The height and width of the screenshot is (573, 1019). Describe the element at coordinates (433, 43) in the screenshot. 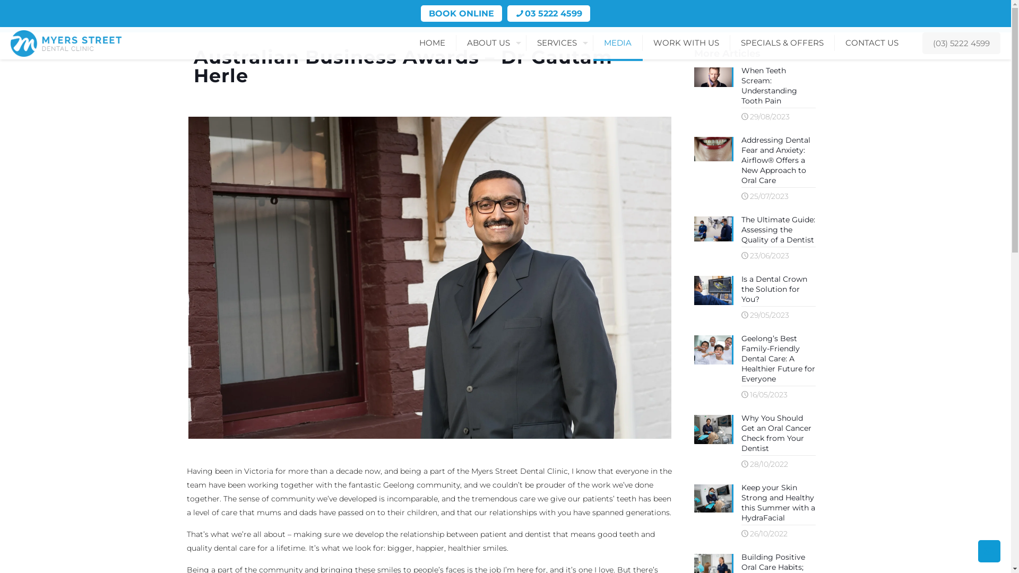

I see `HOME` at that location.